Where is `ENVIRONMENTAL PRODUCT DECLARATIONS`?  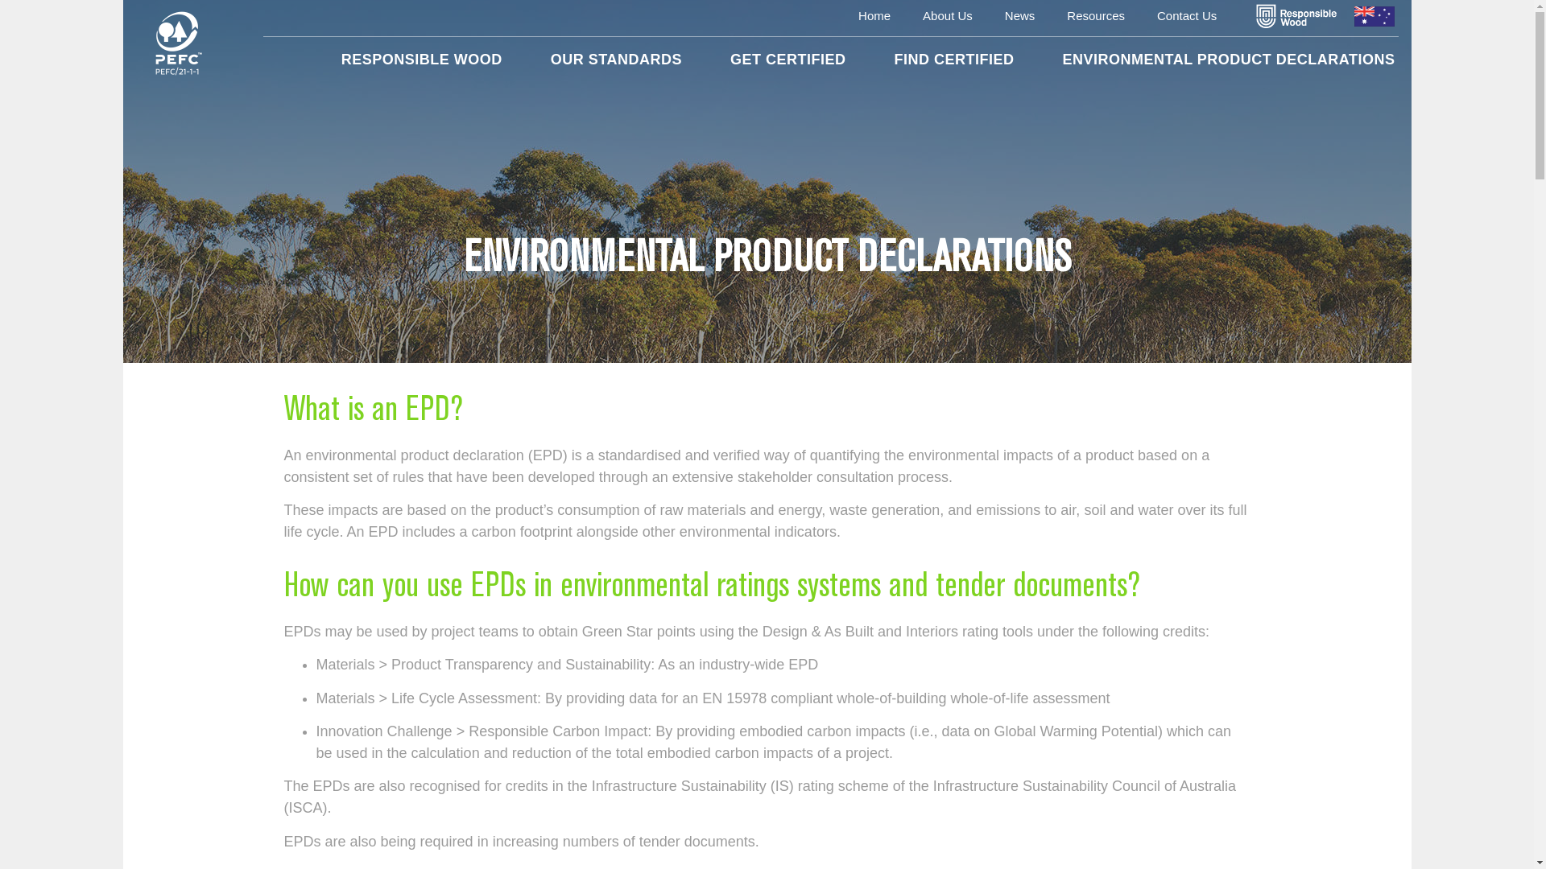 ENVIRONMENTAL PRODUCT DECLARATIONS is located at coordinates (1229, 60).